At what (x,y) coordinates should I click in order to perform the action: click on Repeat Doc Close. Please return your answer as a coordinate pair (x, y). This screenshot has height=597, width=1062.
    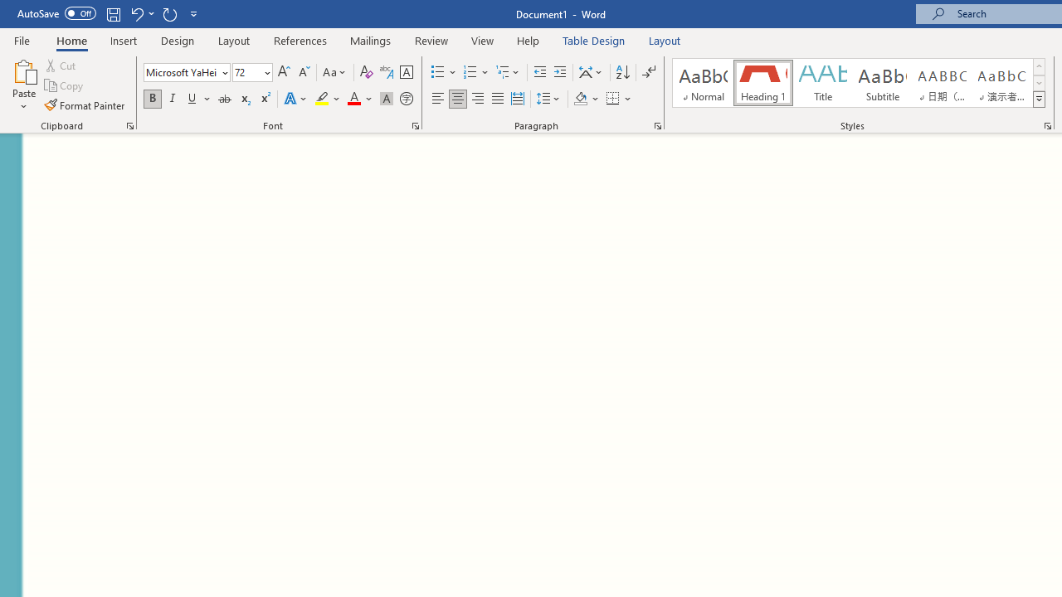
    Looking at the image, I should click on (169, 13).